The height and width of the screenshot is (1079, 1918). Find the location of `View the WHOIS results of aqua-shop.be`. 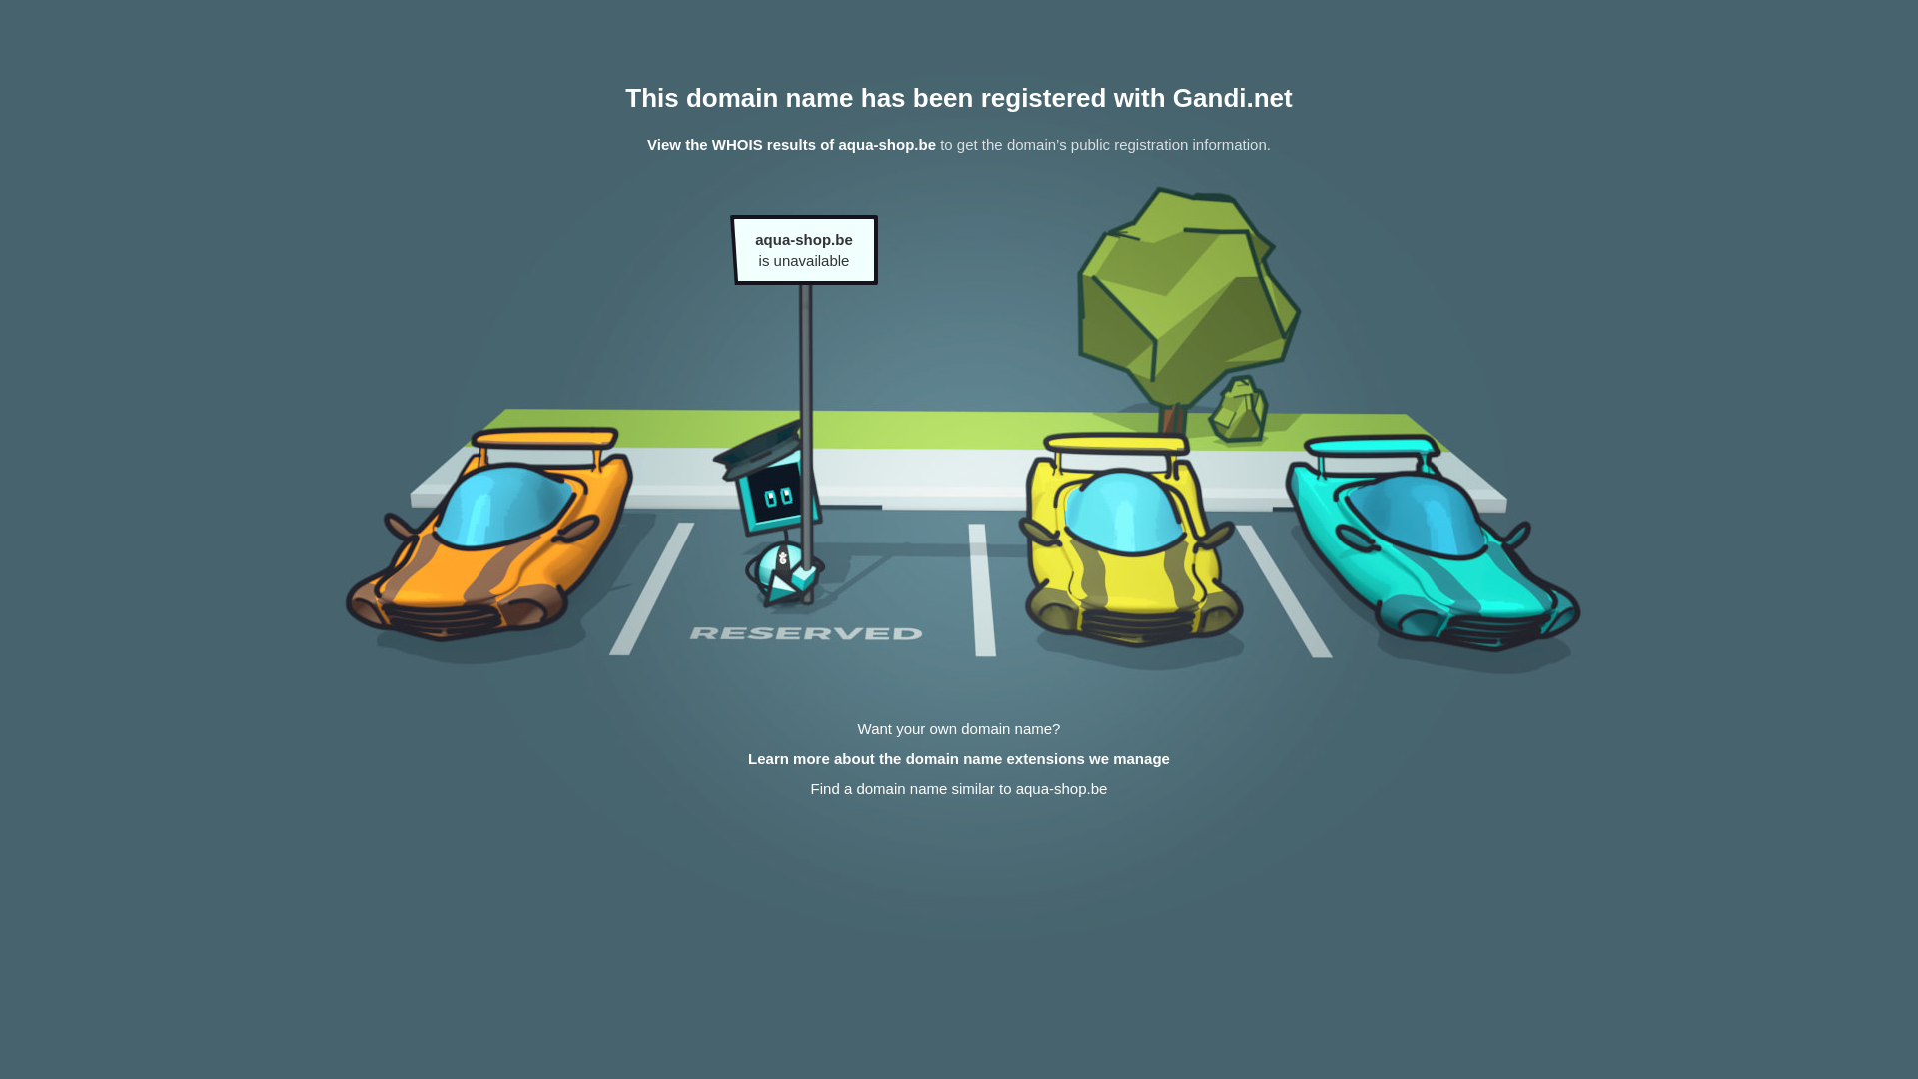

View the WHOIS results of aqua-shop.be is located at coordinates (791, 144).